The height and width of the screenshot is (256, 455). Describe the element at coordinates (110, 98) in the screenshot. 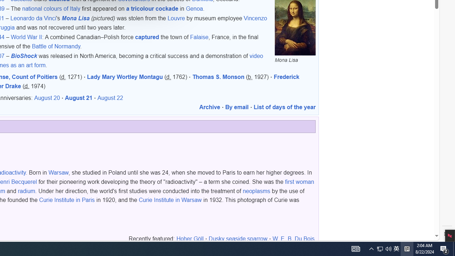

I see `August 22` at that location.